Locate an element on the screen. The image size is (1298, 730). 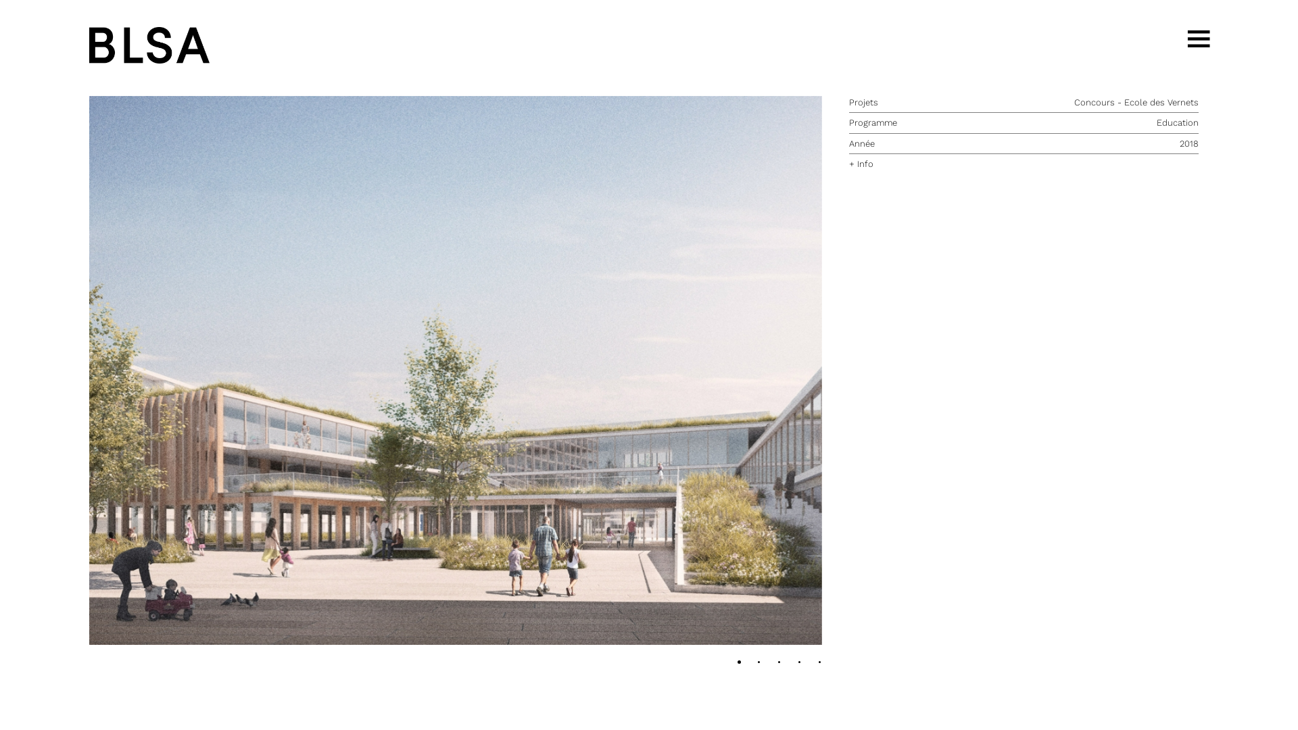
0 is located at coordinates (741, 664).